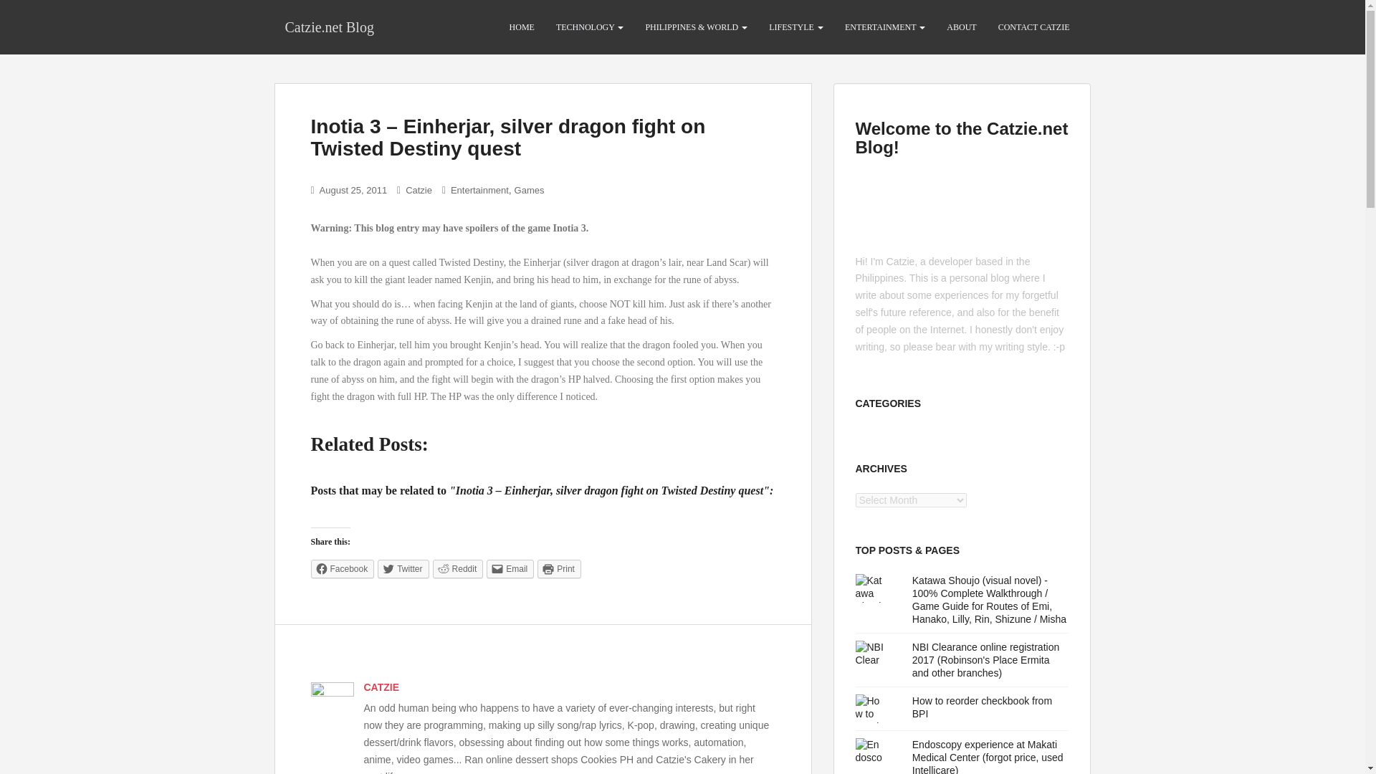  What do you see at coordinates (510, 568) in the screenshot?
I see `Email` at bounding box center [510, 568].